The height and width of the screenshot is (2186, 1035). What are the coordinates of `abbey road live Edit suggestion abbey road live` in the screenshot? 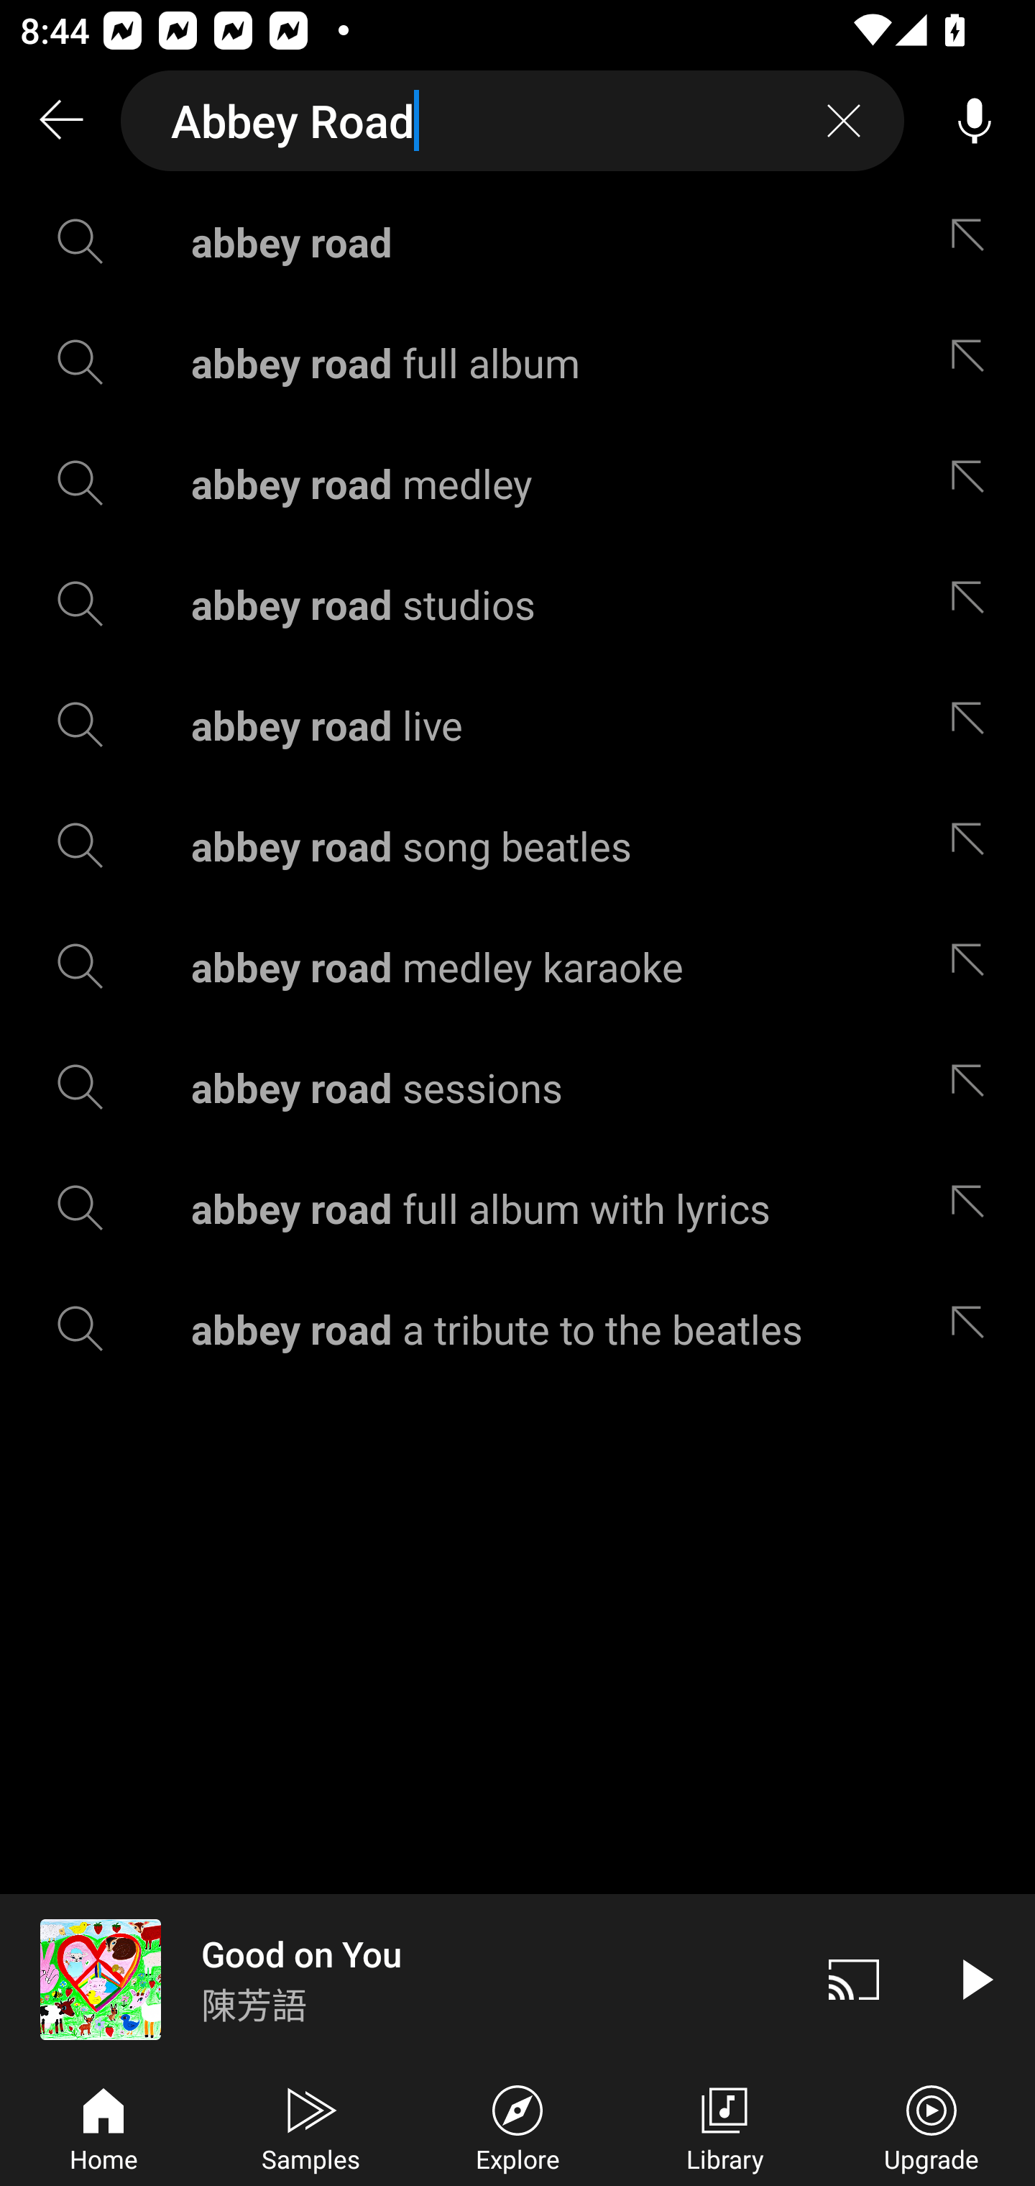 It's located at (517, 725).